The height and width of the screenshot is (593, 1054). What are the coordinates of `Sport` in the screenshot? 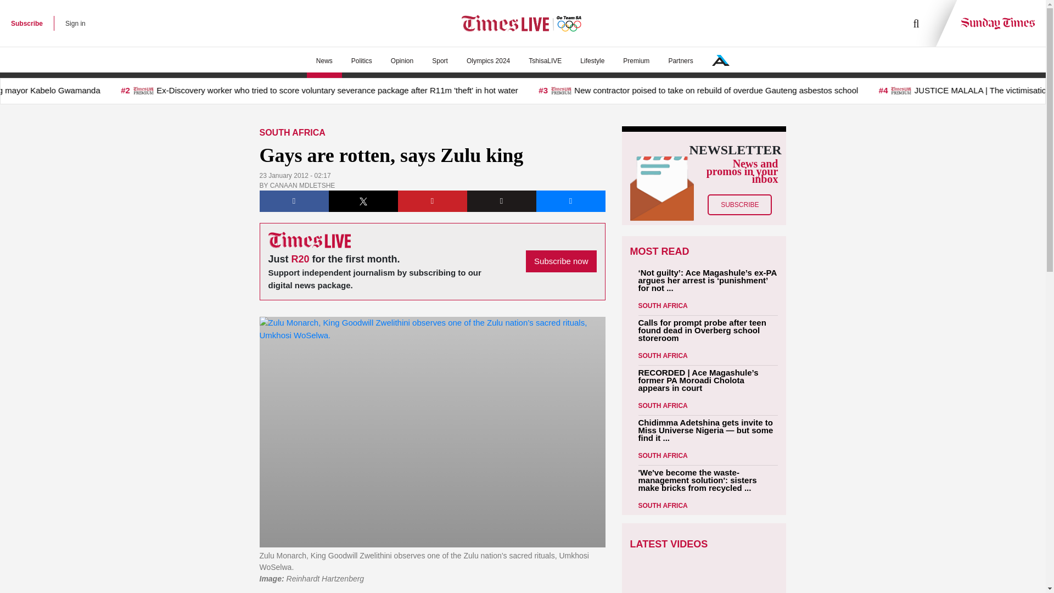 It's located at (440, 61).